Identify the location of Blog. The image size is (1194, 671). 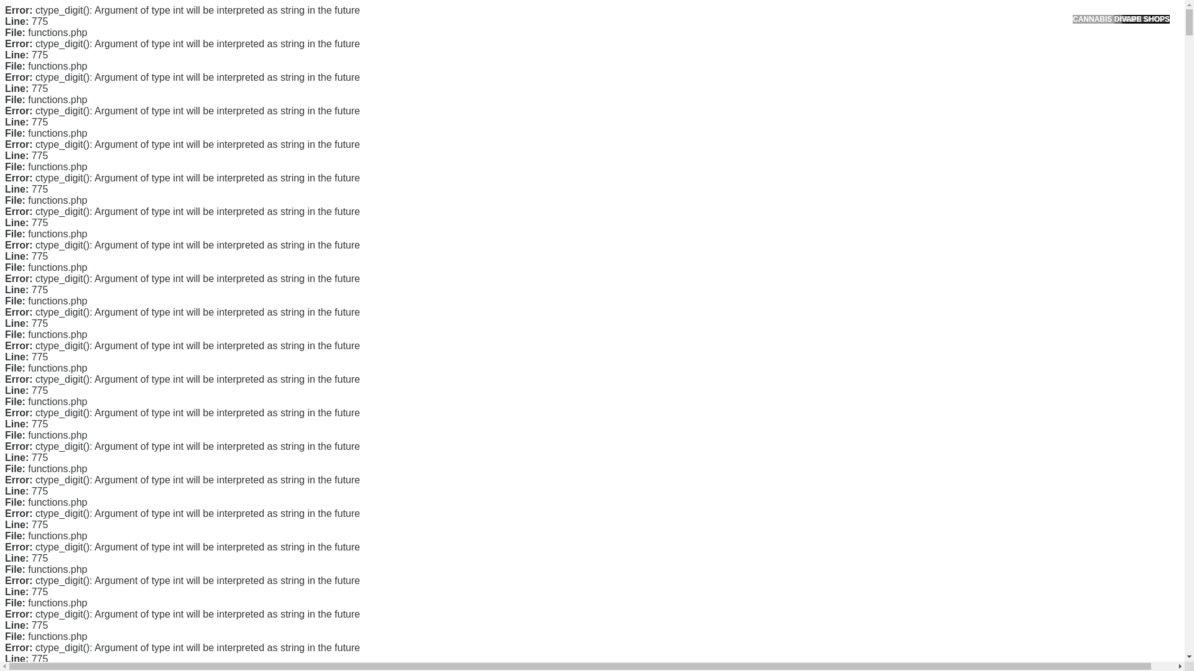
(801, 419).